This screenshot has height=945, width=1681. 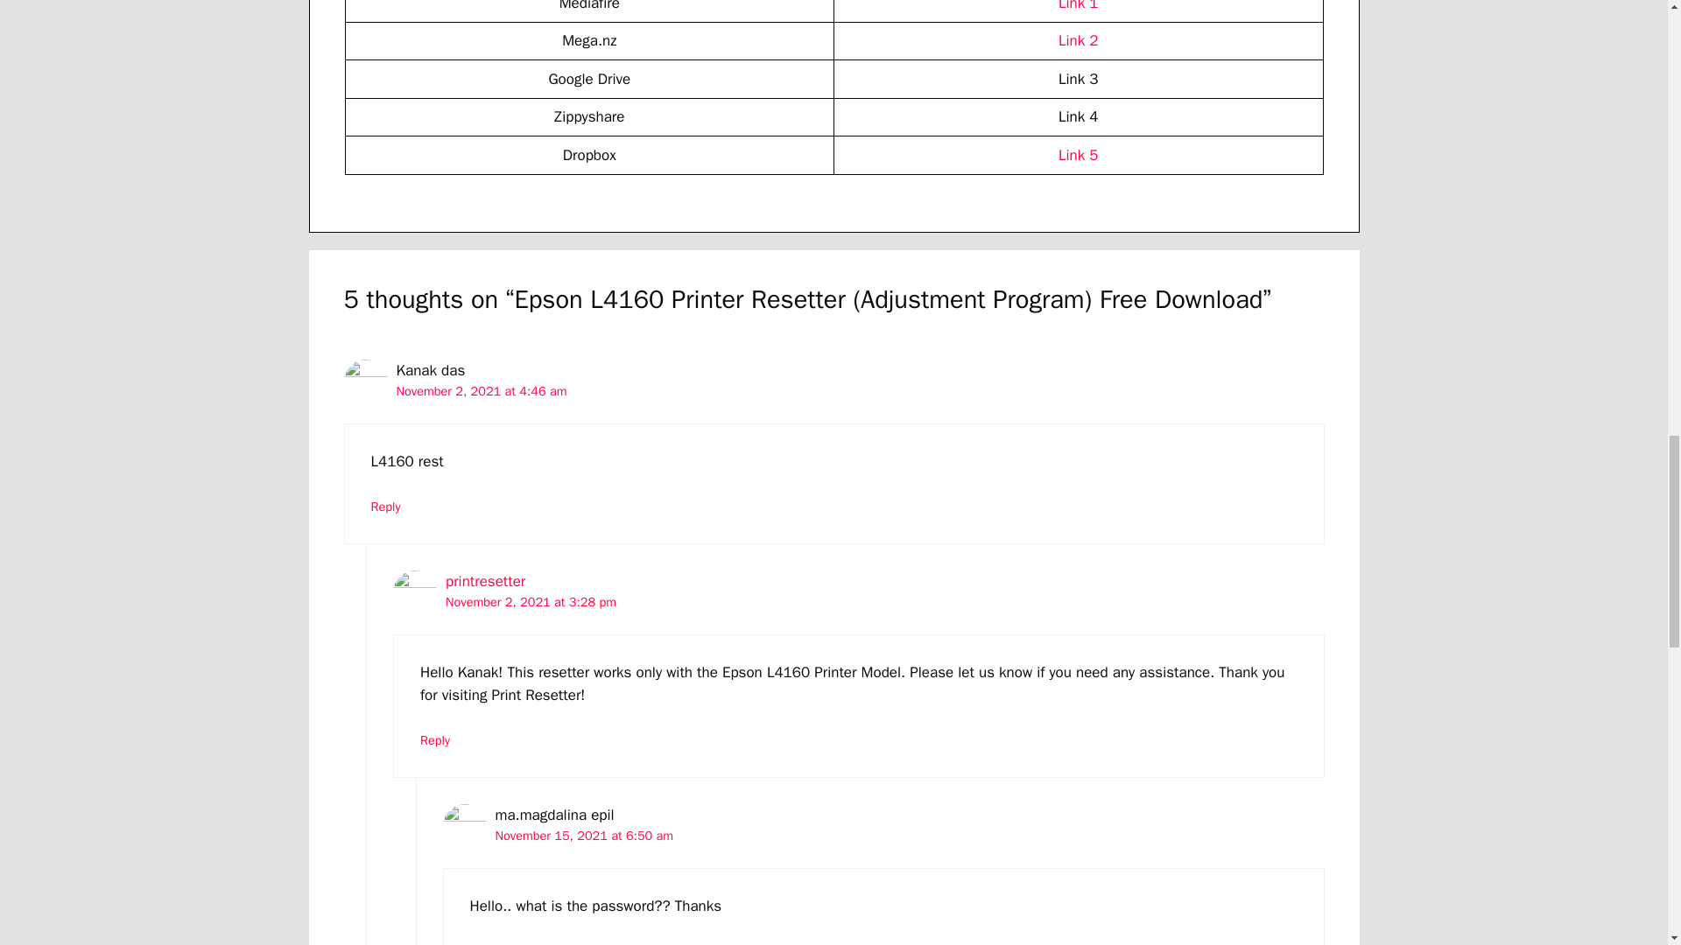 What do you see at coordinates (435, 740) in the screenshot?
I see `Reply` at bounding box center [435, 740].